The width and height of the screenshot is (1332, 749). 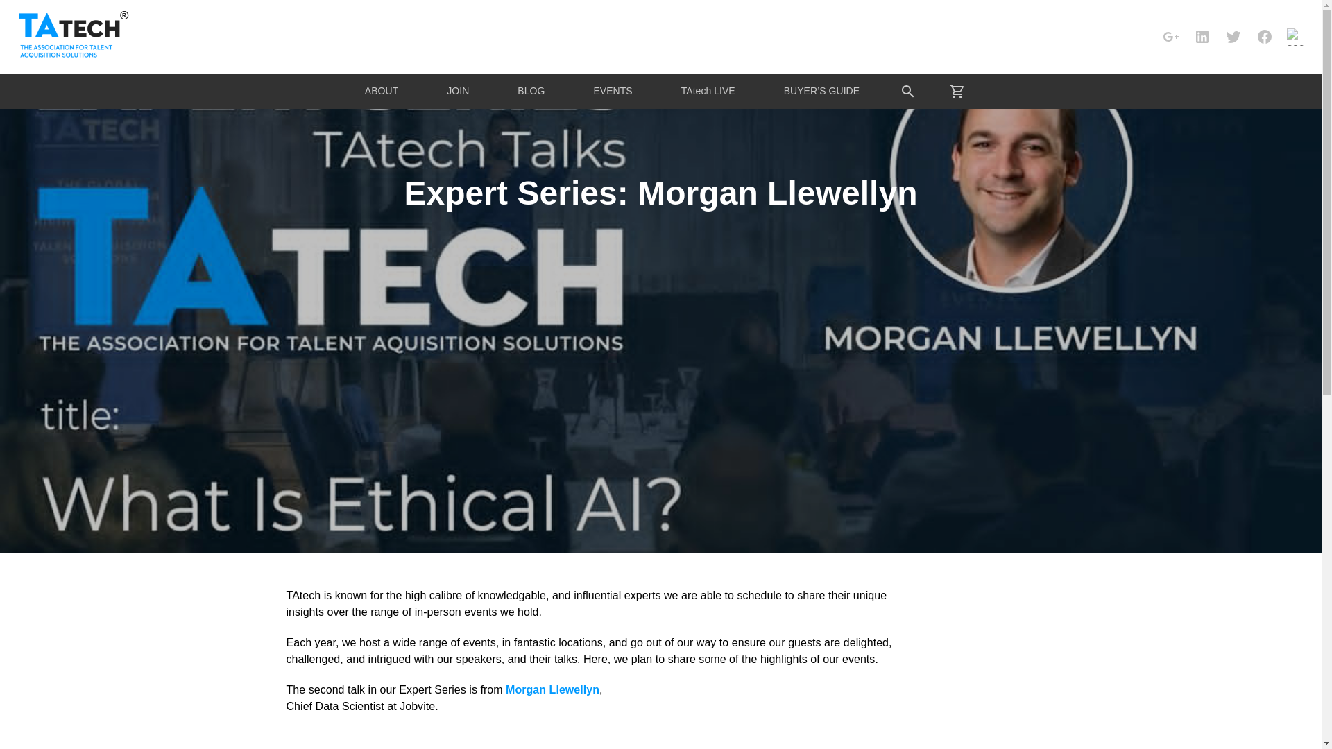 I want to click on ABOUT, so click(x=382, y=90).